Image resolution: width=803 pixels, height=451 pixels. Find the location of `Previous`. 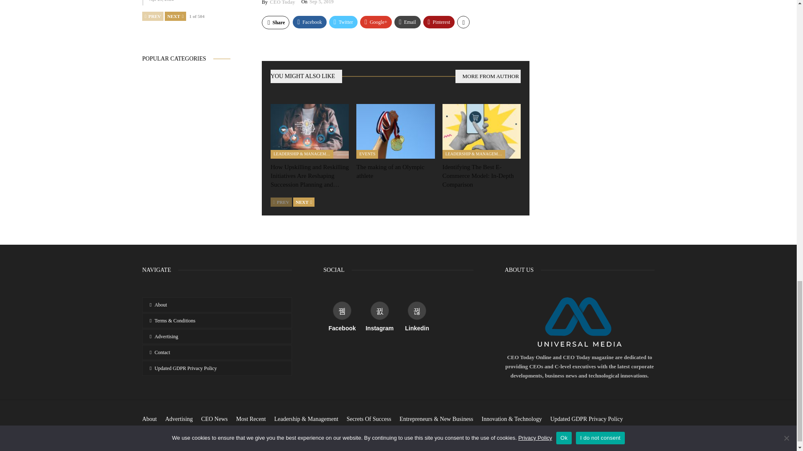

Previous is located at coordinates (281, 202).